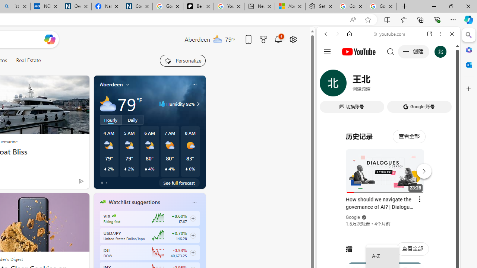 The height and width of the screenshot is (268, 477). I want to click on Class: weather-arrow-glyph, so click(198, 103).